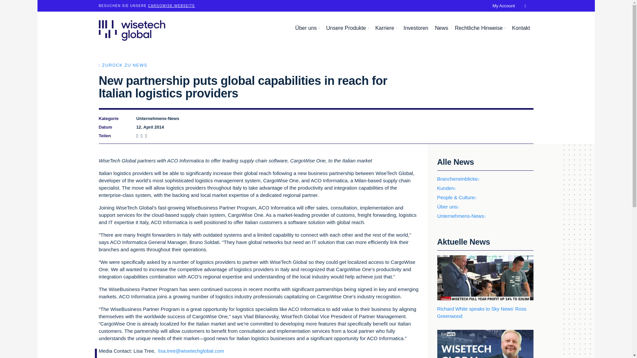 The width and height of the screenshot is (637, 358). I want to click on Investoren, so click(416, 28).